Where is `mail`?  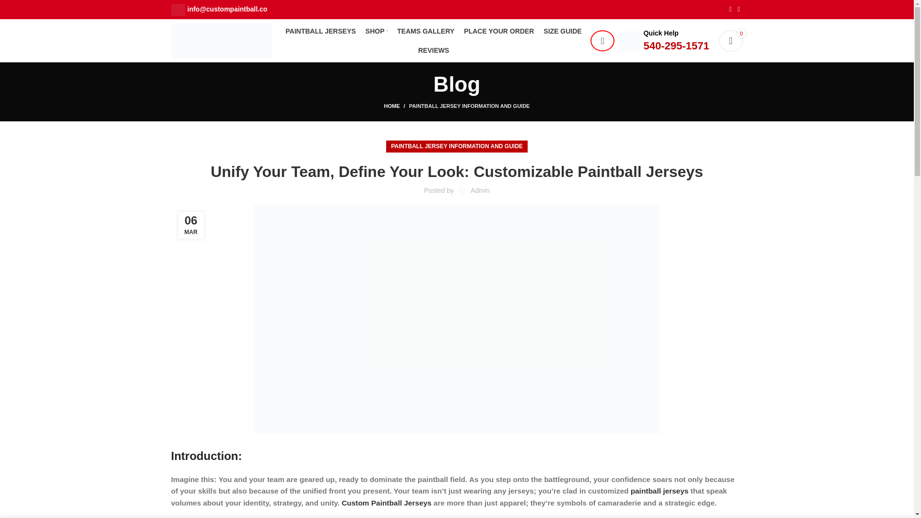
mail is located at coordinates (177, 10).